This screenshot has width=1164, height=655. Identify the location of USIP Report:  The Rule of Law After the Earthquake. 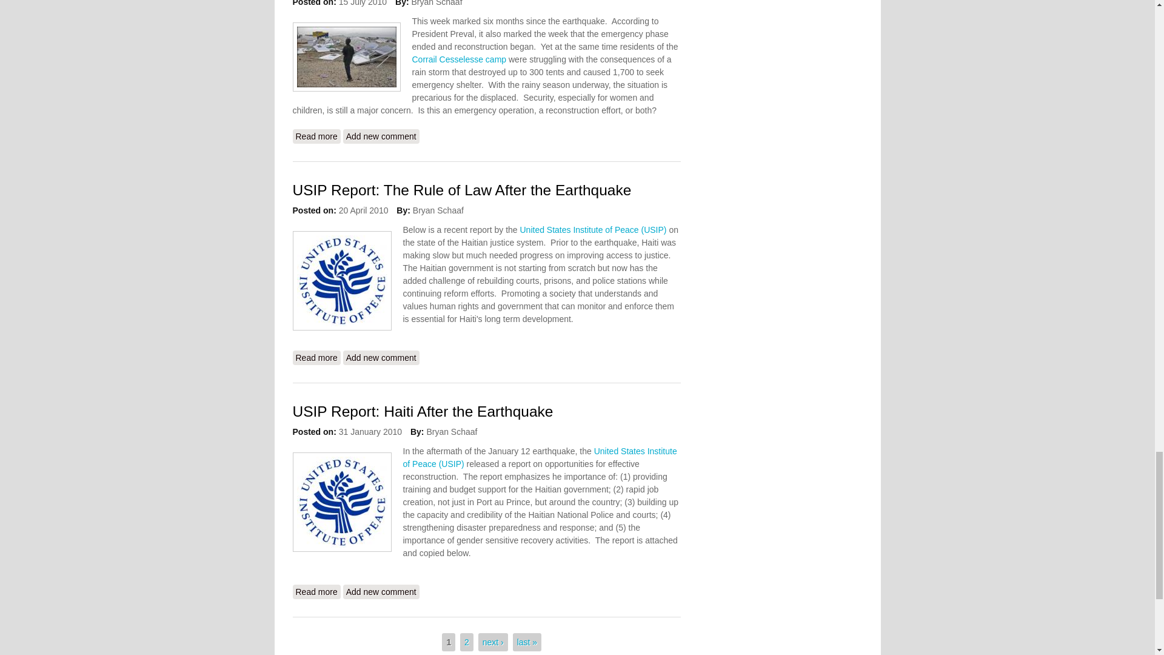
(315, 357).